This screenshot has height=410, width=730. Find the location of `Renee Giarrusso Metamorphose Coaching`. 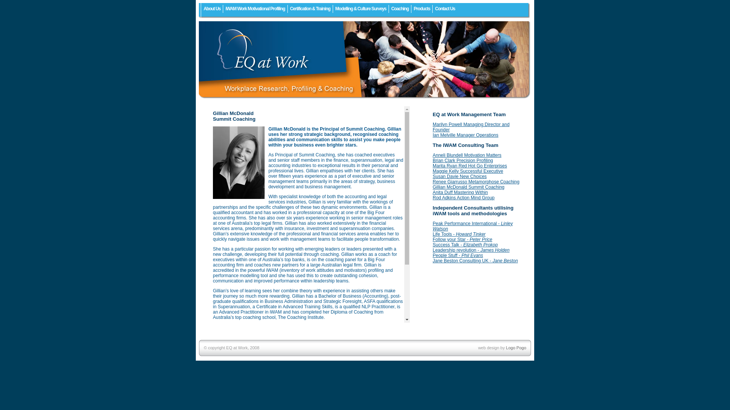

Renee Giarrusso Metamorphose Coaching is located at coordinates (476, 182).